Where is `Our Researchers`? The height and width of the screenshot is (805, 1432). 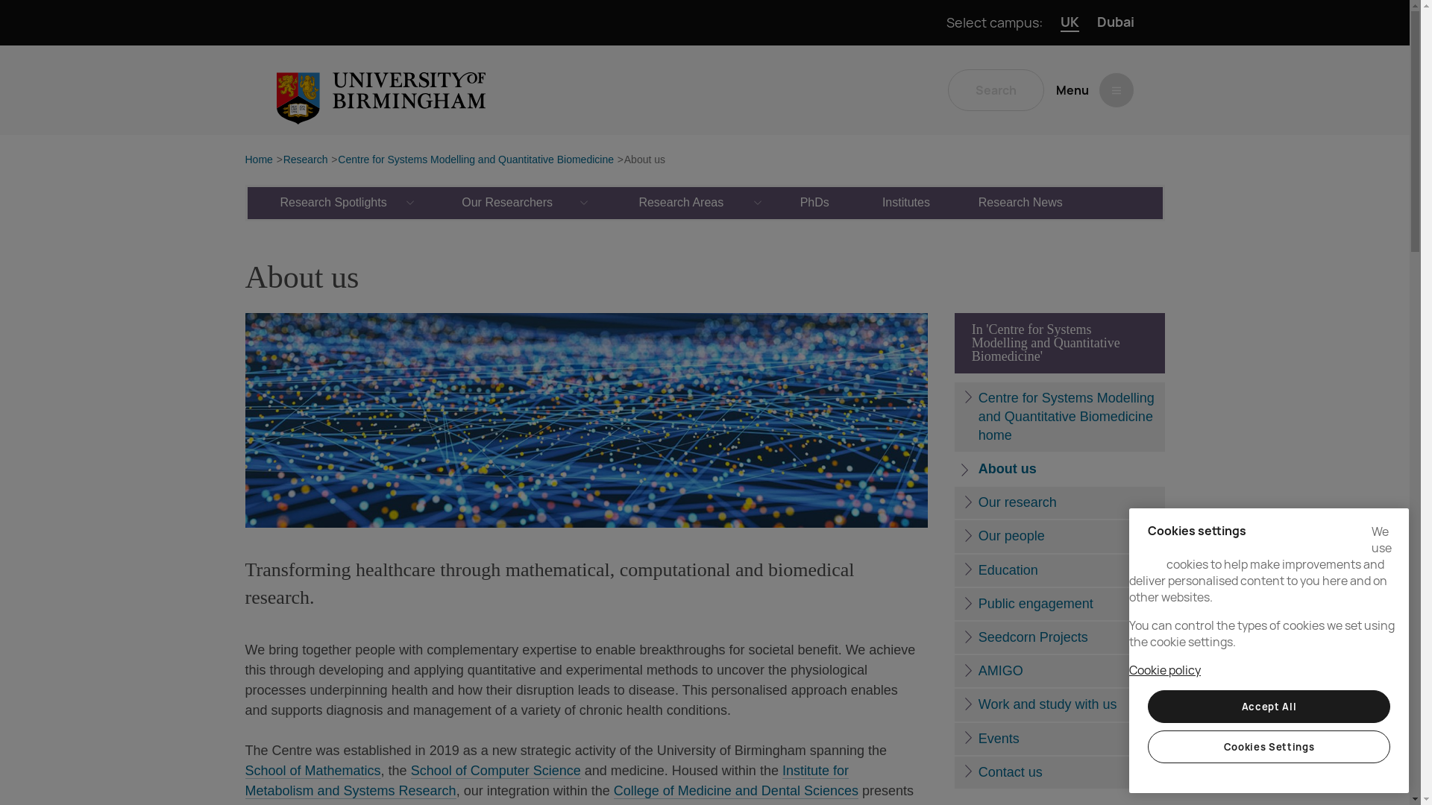
Our Researchers is located at coordinates (508, 202).